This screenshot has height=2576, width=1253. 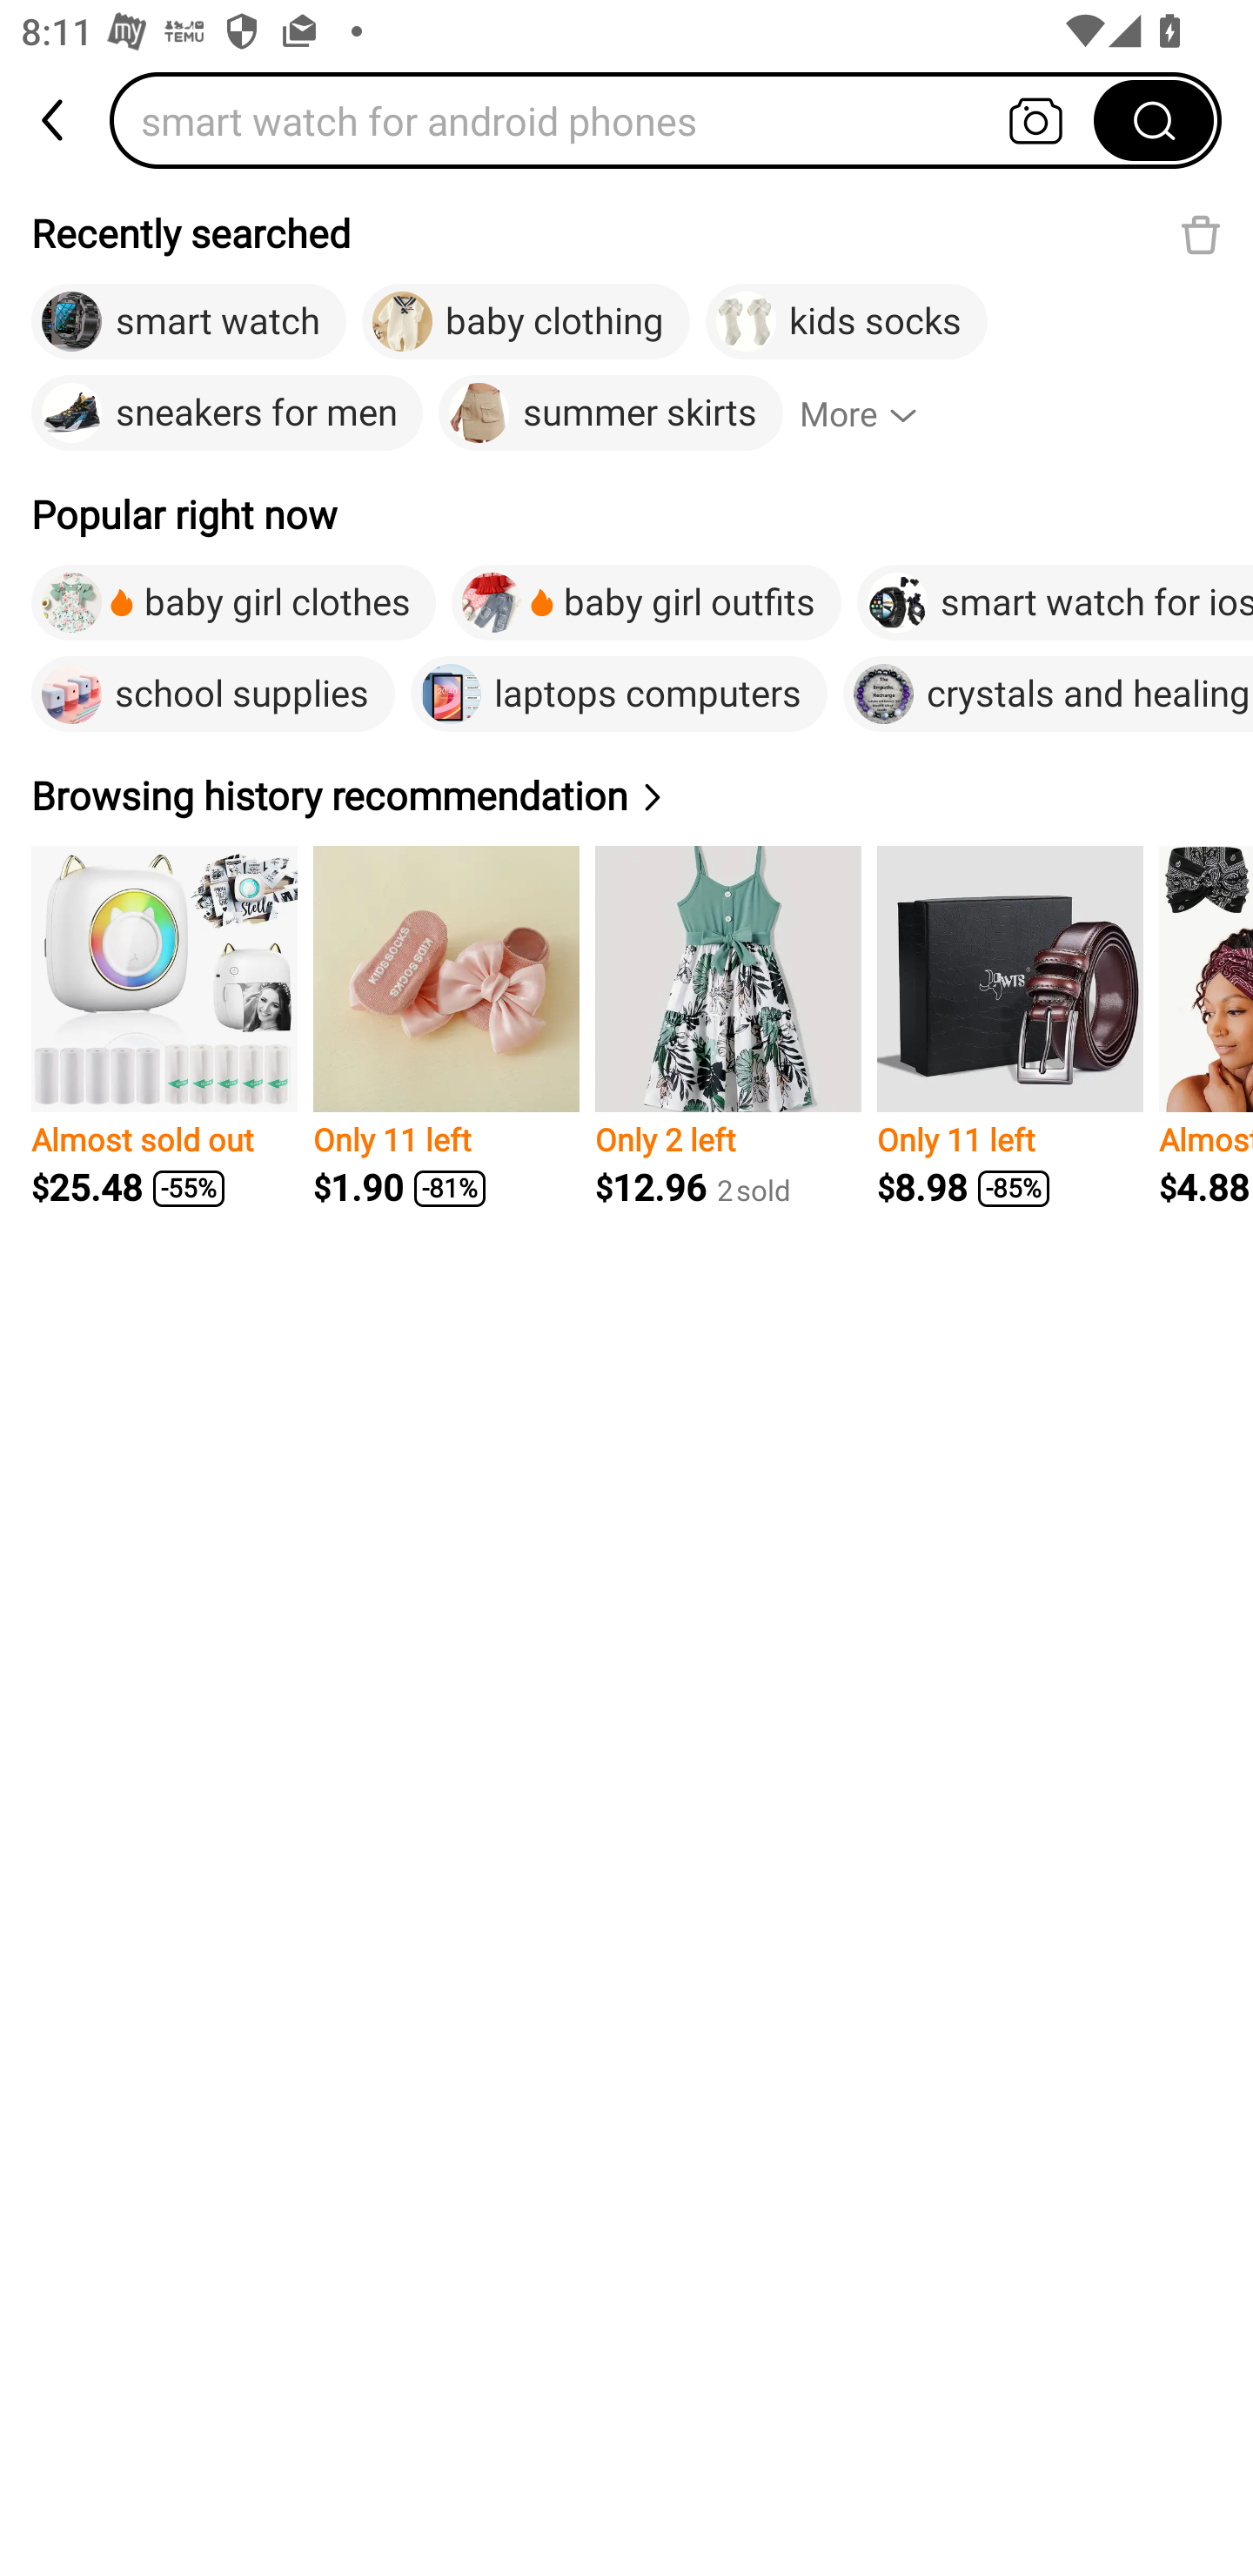 I want to click on Browsing history recommendation, so click(x=351, y=795).